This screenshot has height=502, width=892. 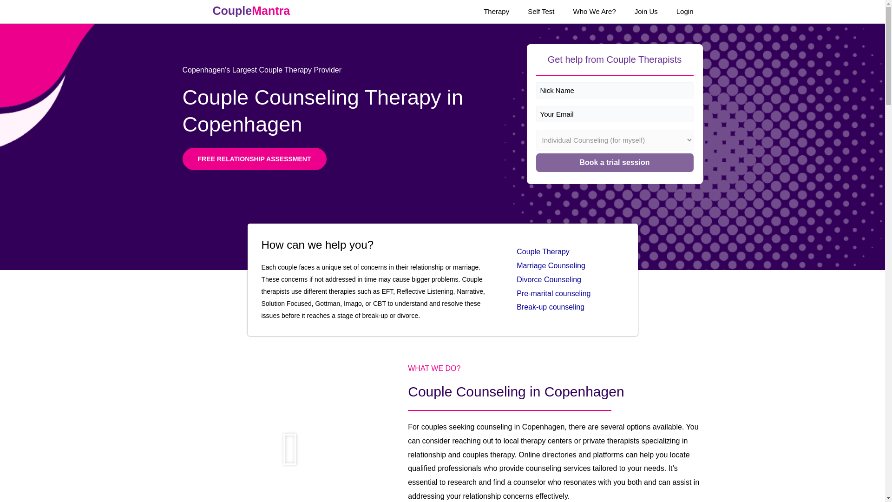 I want to click on CoupleMantra, so click(x=236, y=12).